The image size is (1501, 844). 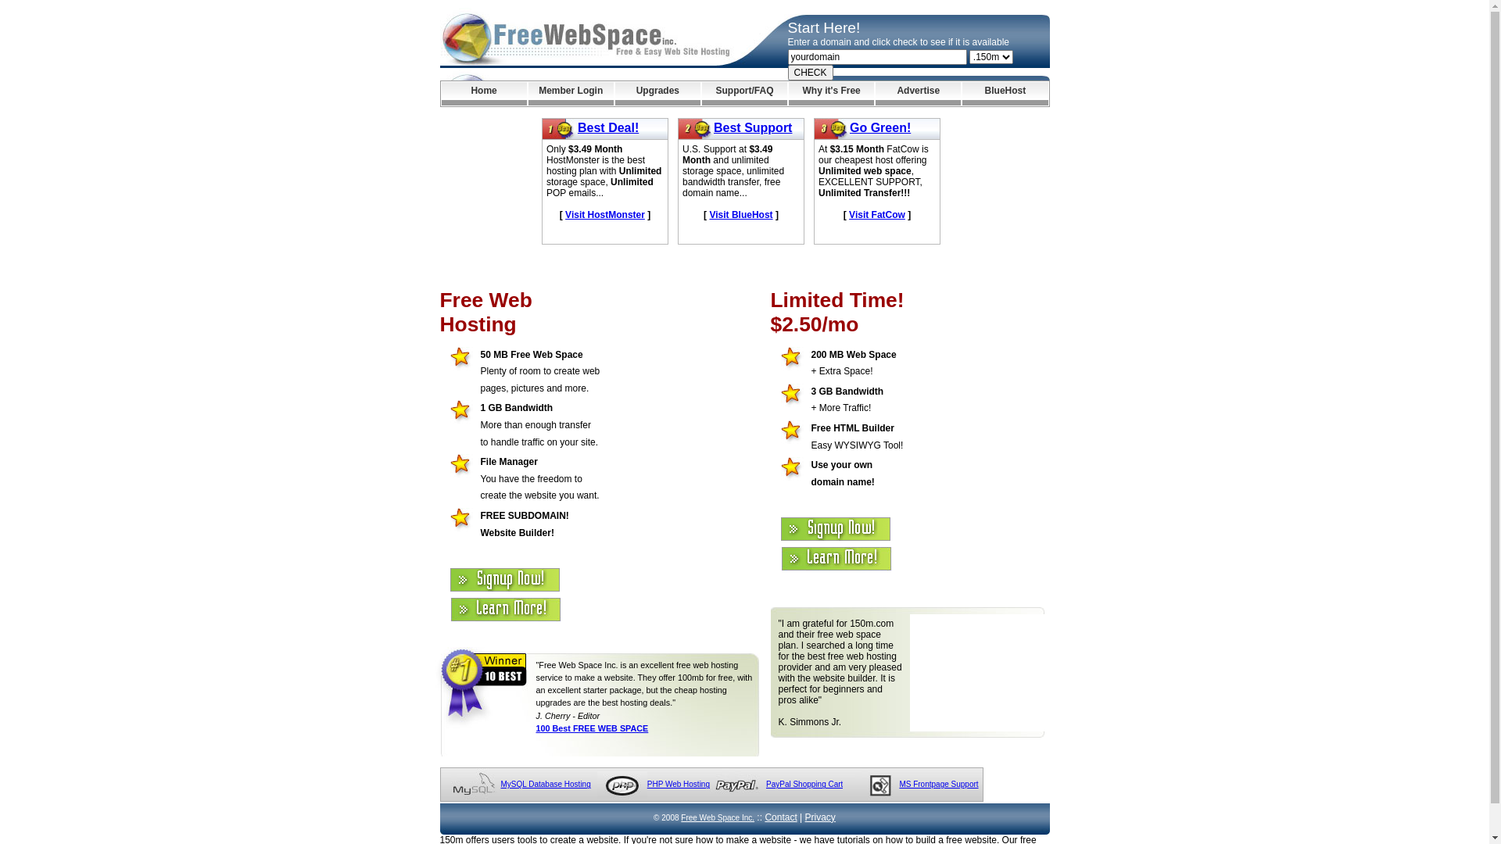 What do you see at coordinates (546, 785) in the screenshot?
I see `MySQL Database Hosting` at bounding box center [546, 785].